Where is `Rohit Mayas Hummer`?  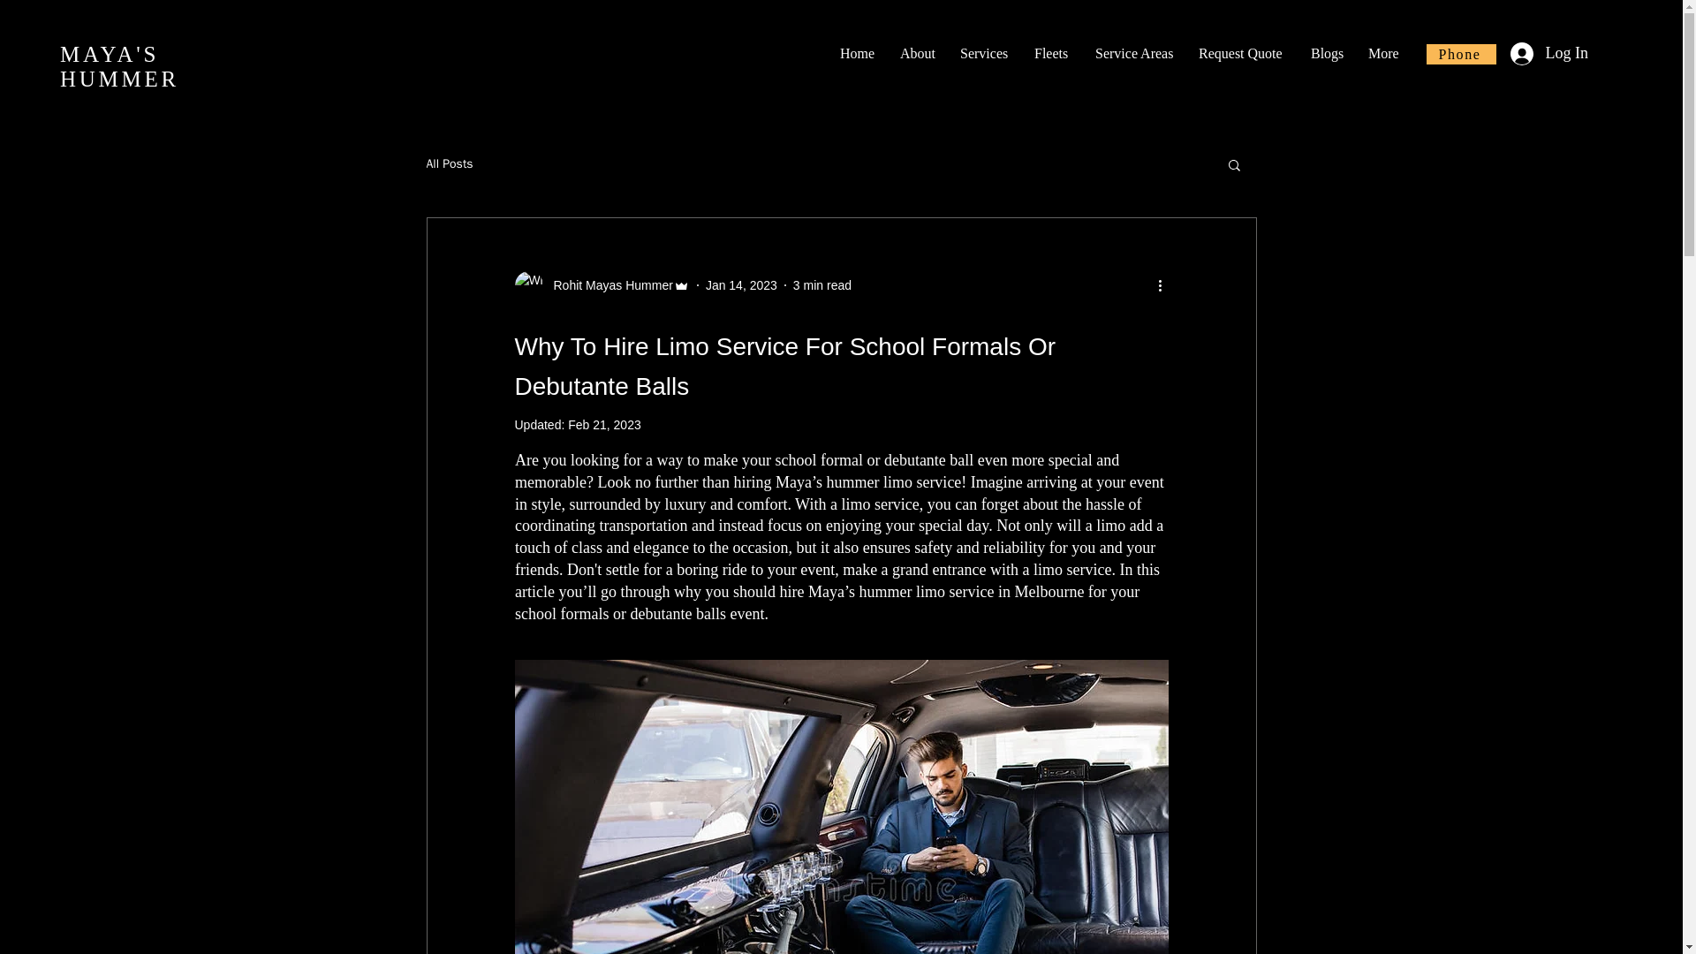 Rohit Mayas Hummer is located at coordinates (601, 284).